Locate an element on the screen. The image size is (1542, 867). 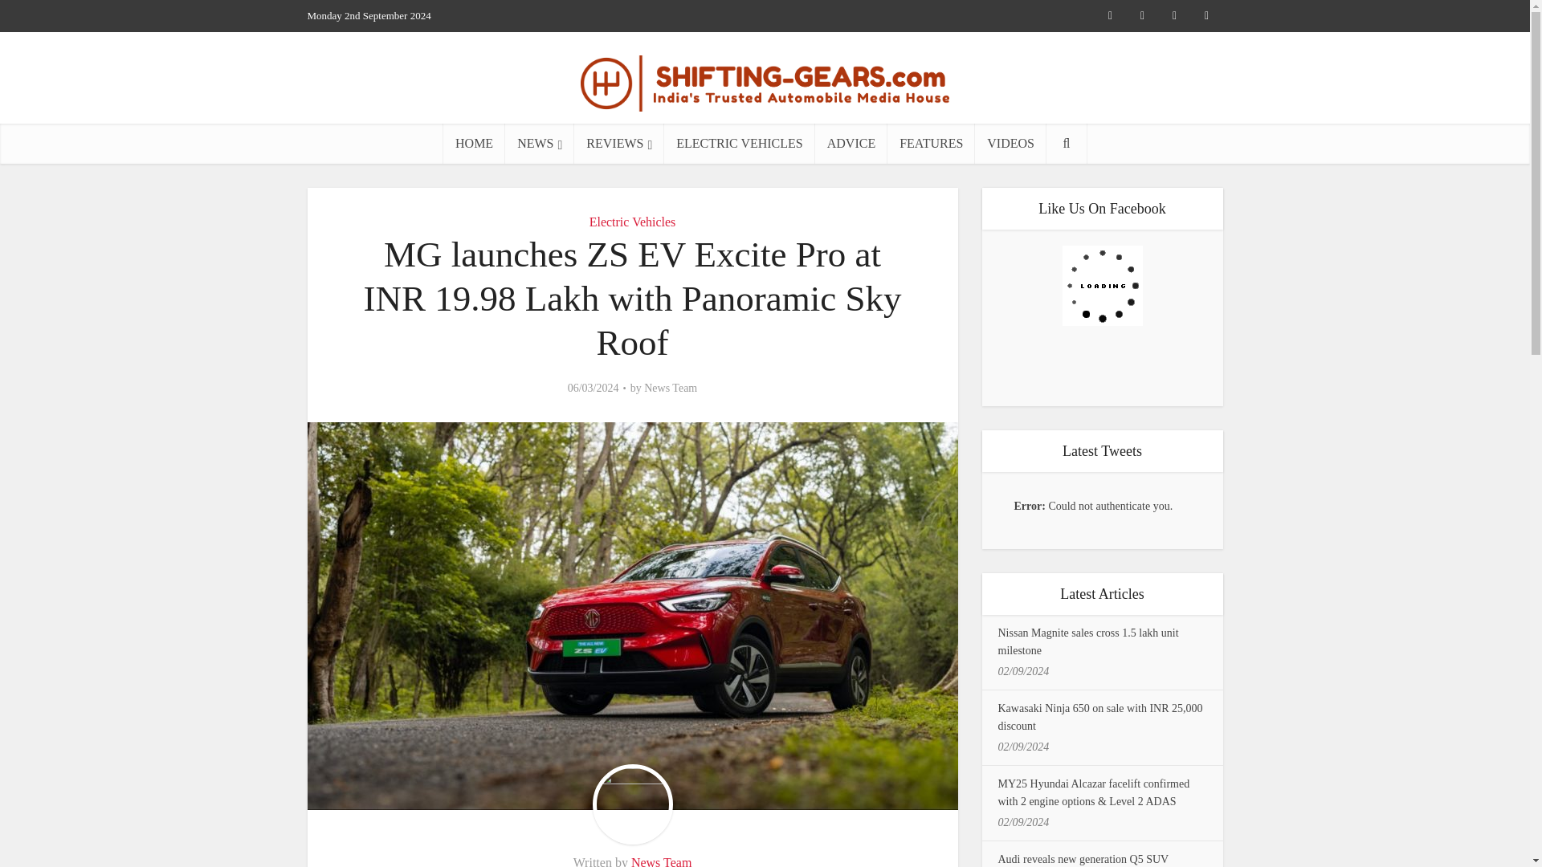
Nissan Magnite sales cross 1.5 lakh unit milestone is located at coordinates (1087, 641).